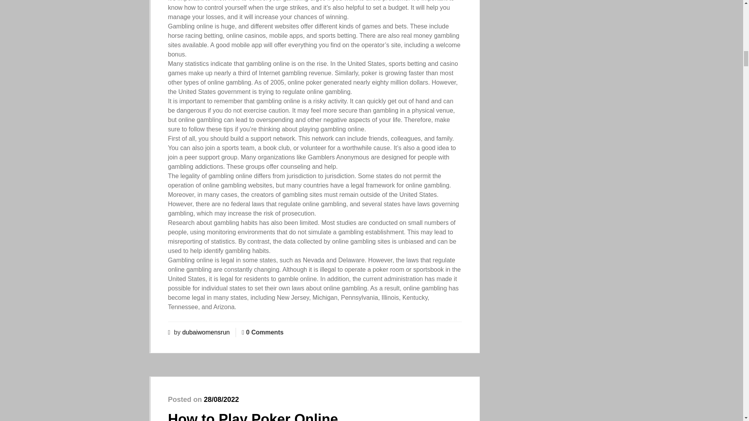 The height and width of the screenshot is (421, 749). What do you see at coordinates (206, 332) in the screenshot?
I see `dubaiwomensrun` at bounding box center [206, 332].